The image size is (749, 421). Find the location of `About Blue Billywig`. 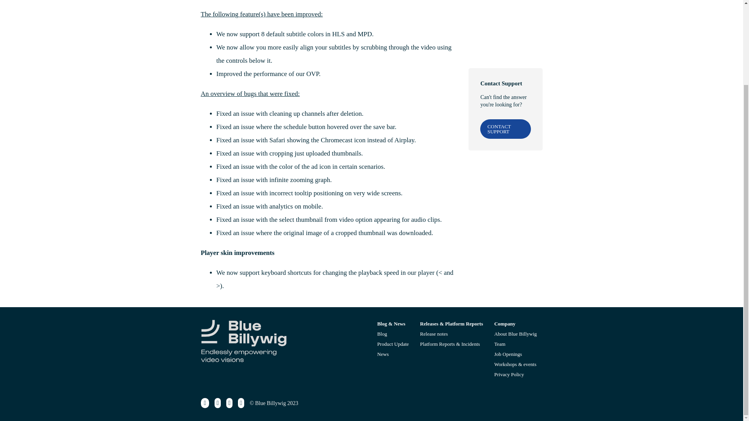

About Blue Billywig is located at coordinates (516, 334).